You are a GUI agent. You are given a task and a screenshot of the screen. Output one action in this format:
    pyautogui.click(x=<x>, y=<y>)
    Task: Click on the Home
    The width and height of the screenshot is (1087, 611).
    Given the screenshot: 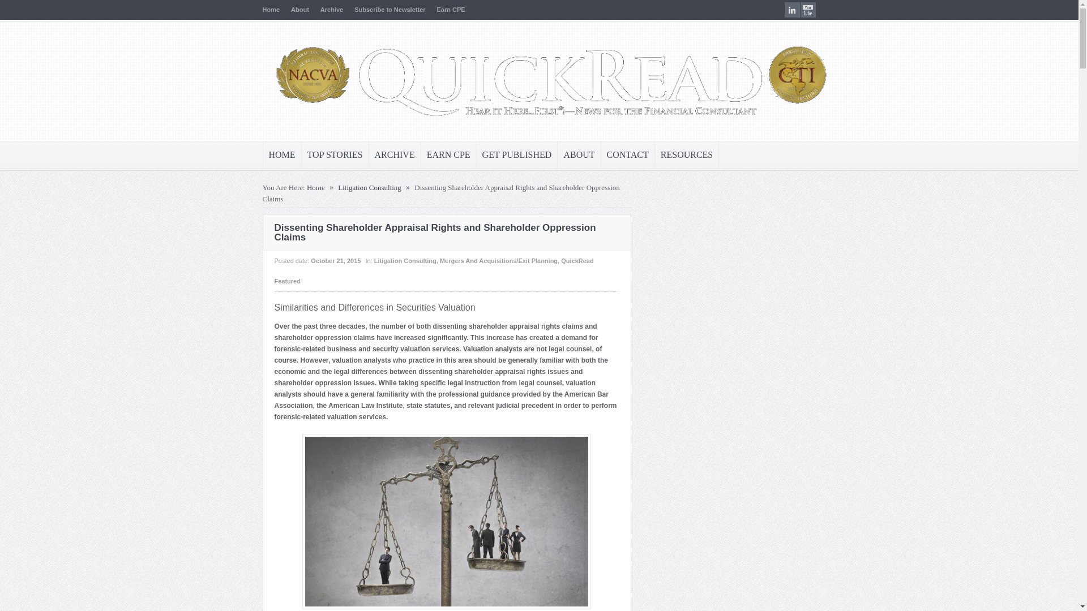 What is the action you would take?
    pyautogui.click(x=316, y=188)
    